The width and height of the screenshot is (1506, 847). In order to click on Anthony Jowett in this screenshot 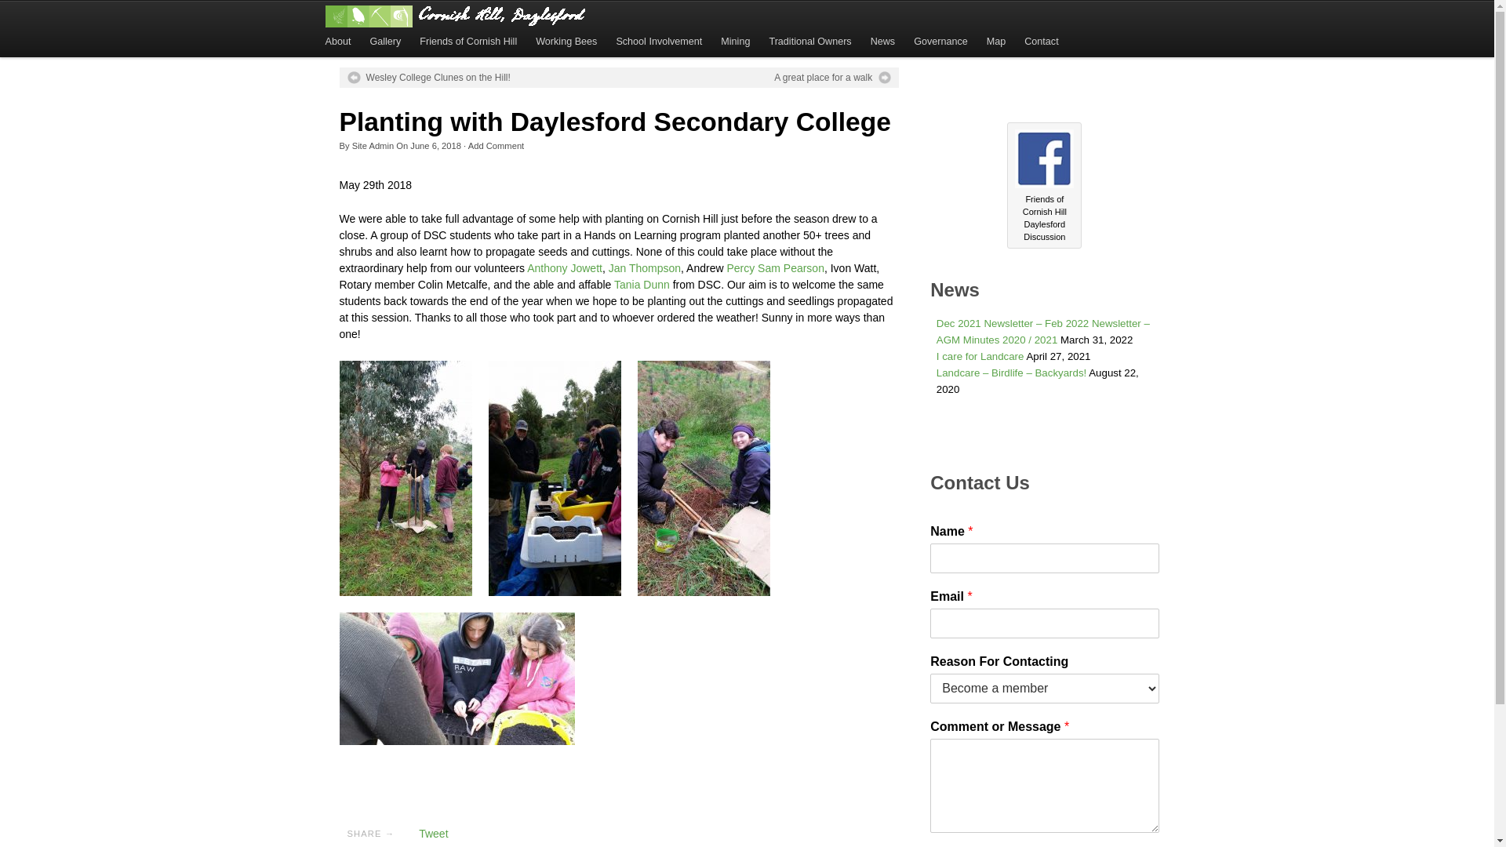, I will do `click(565, 268)`.